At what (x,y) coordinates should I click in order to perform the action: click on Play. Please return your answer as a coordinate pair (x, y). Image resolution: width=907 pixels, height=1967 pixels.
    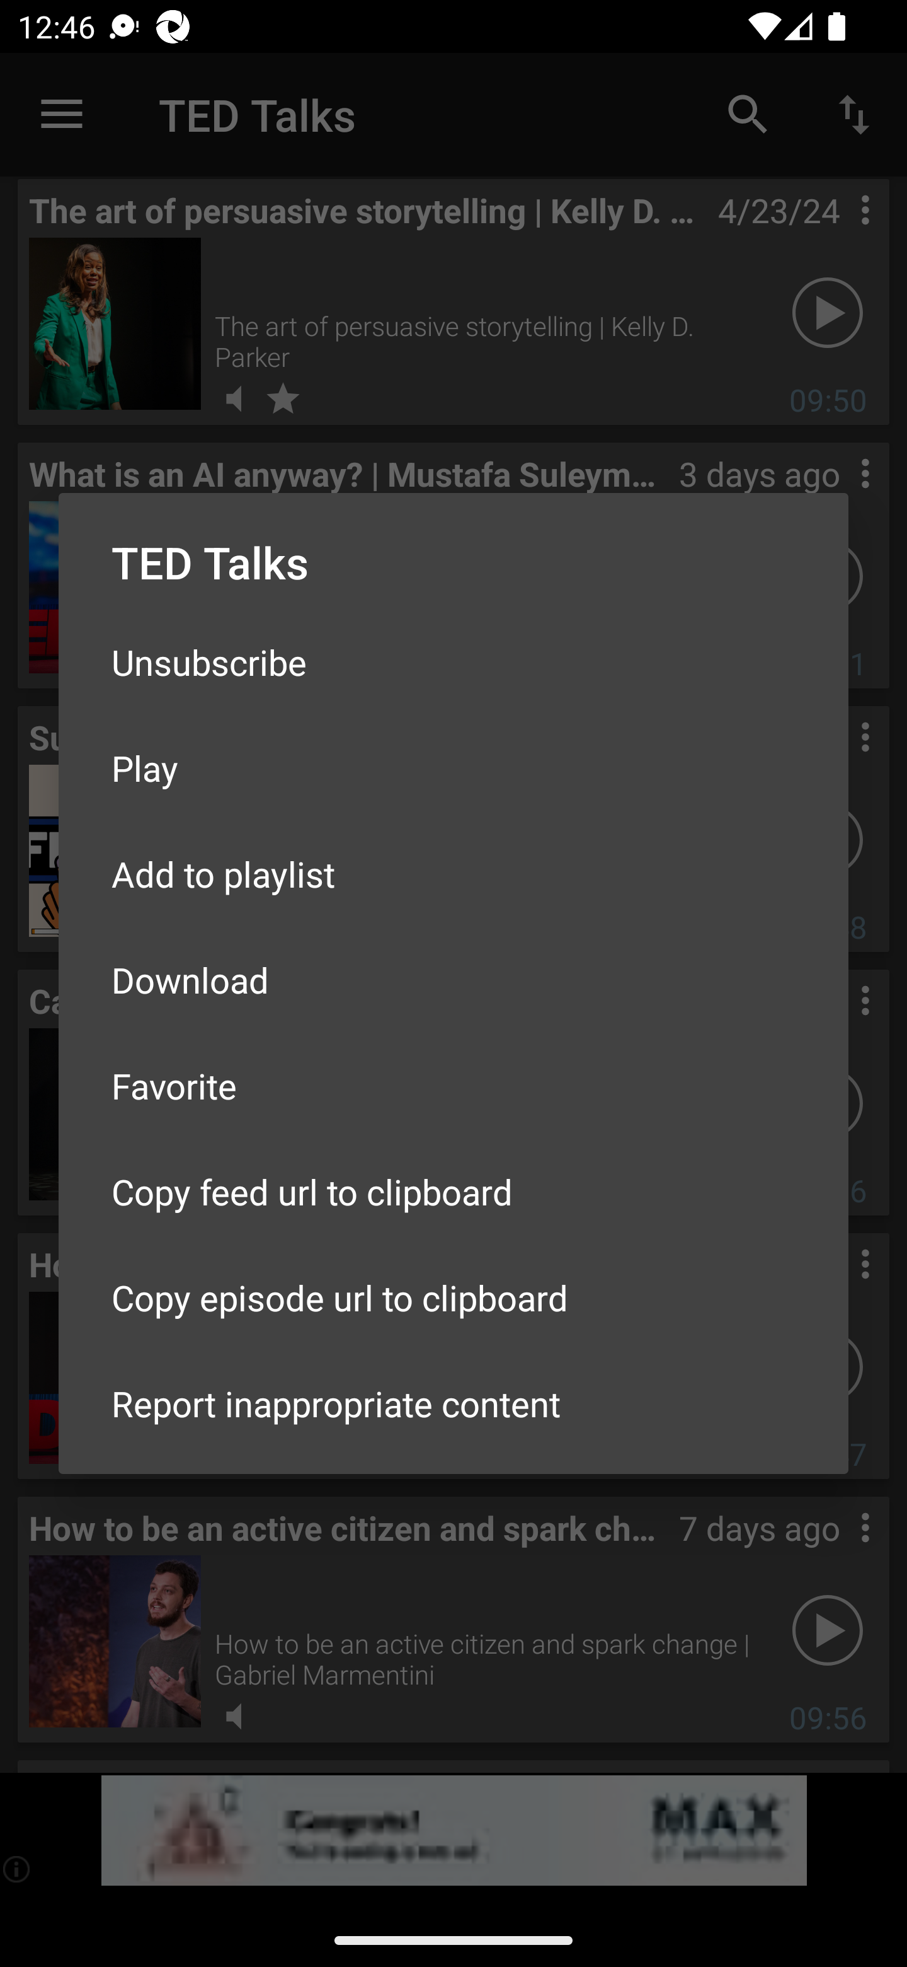
    Looking at the image, I should click on (453, 767).